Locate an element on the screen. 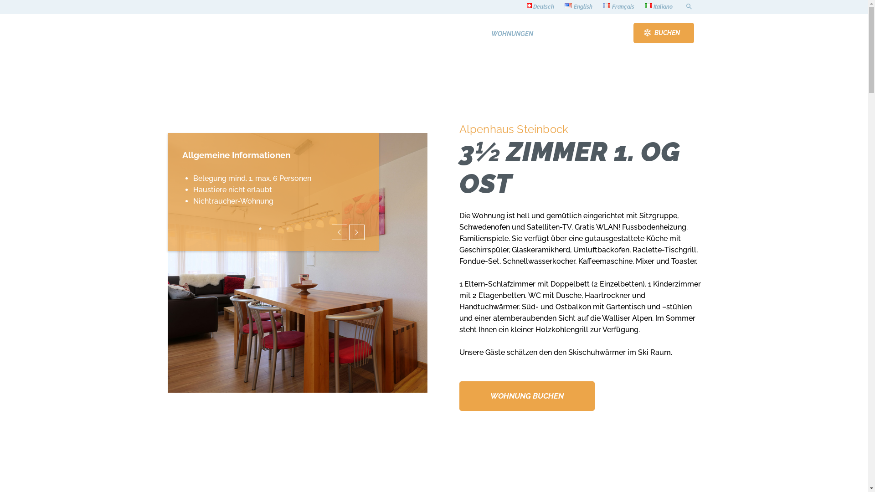 The width and height of the screenshot is (875, 492). ANREISE is located at coordinates (561, 34).